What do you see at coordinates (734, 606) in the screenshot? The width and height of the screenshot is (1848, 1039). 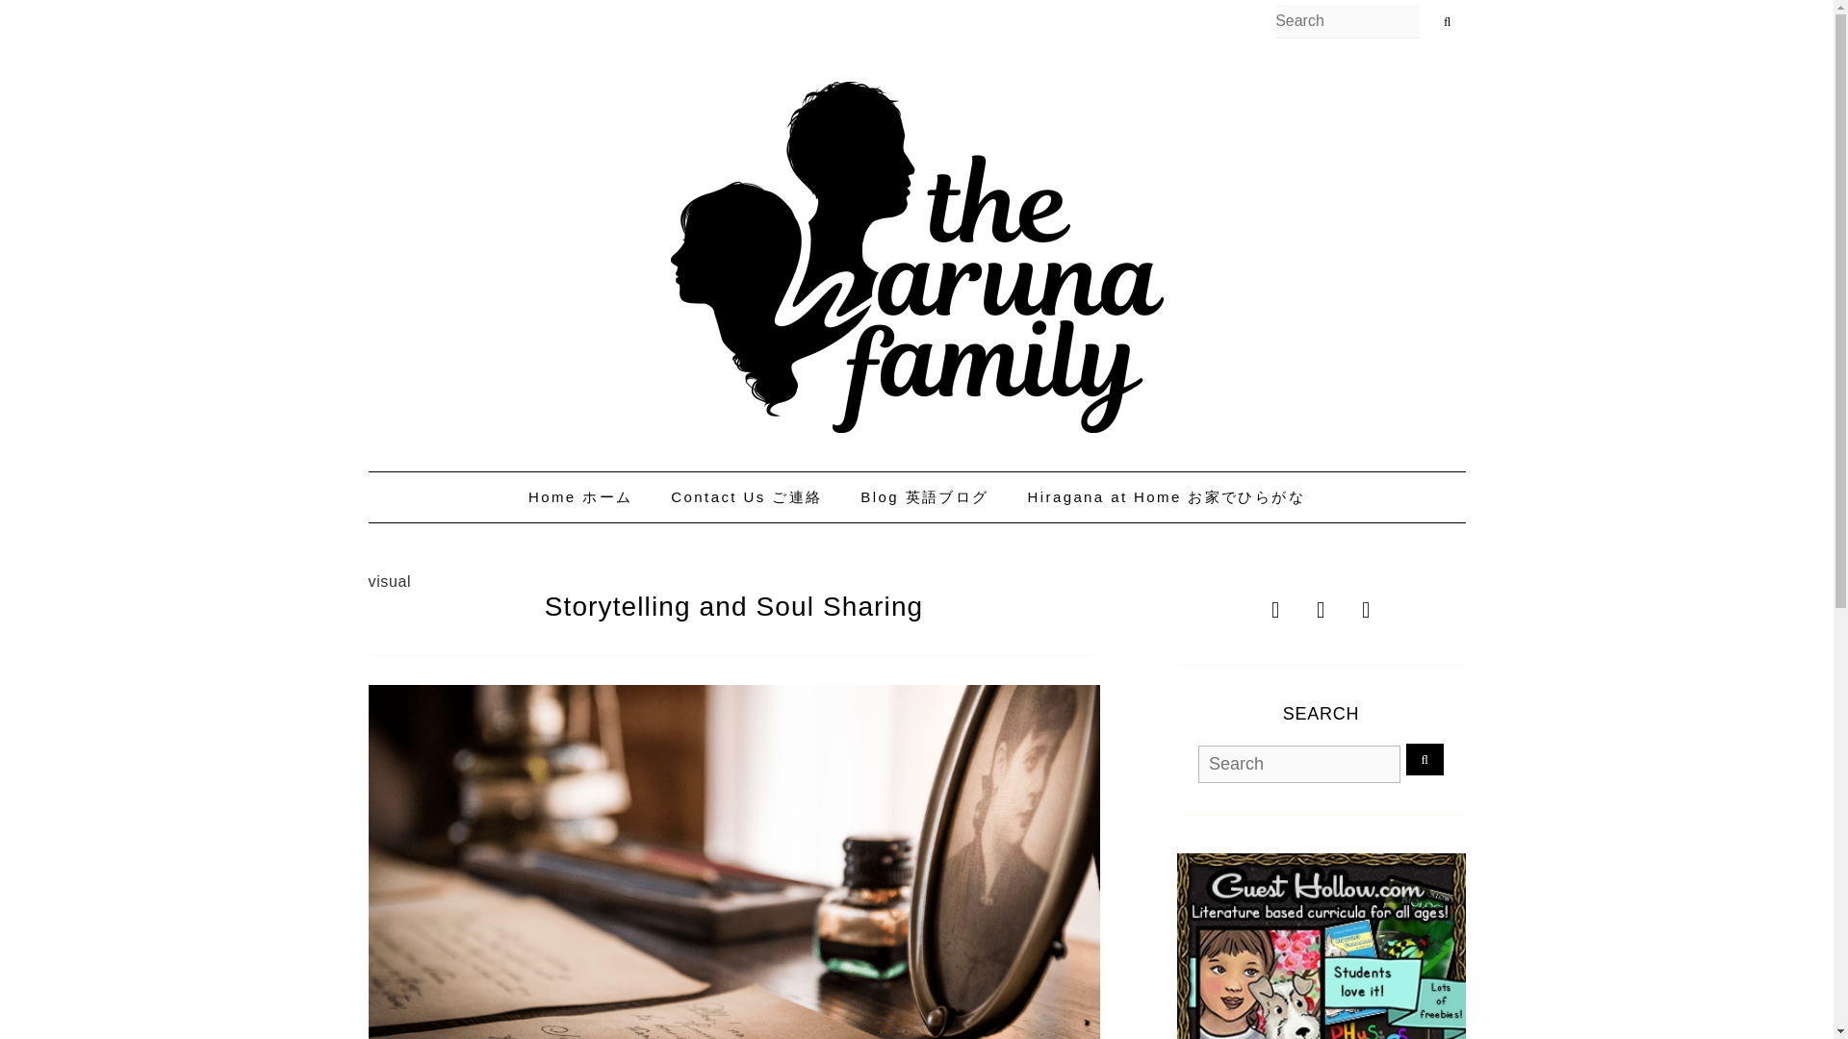 I see `Storytelling and Soul Sharing` at bounding box center [734, 606].